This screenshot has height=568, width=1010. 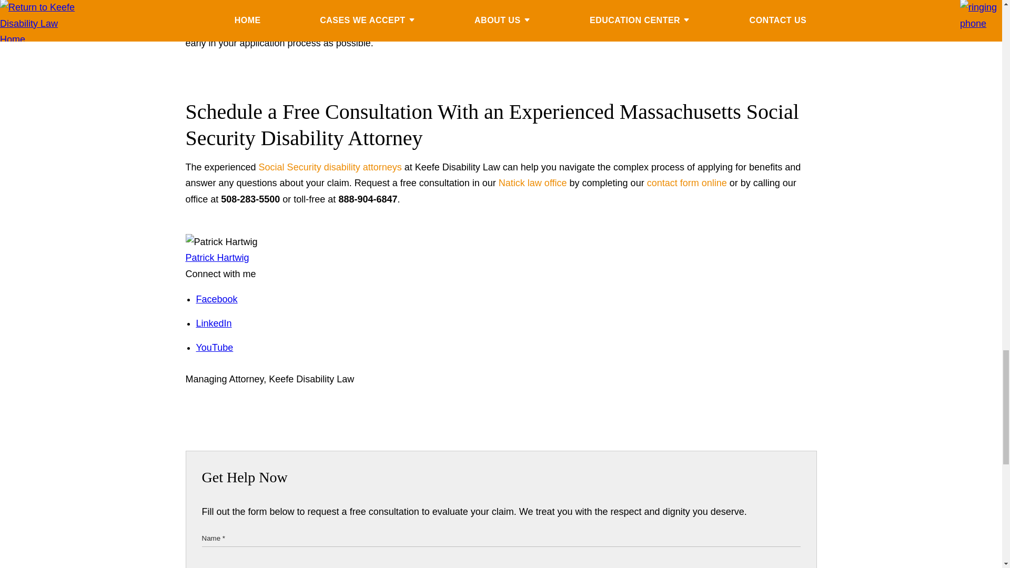 I want to click on Find me on Facebook, so click(x=217, y=299).